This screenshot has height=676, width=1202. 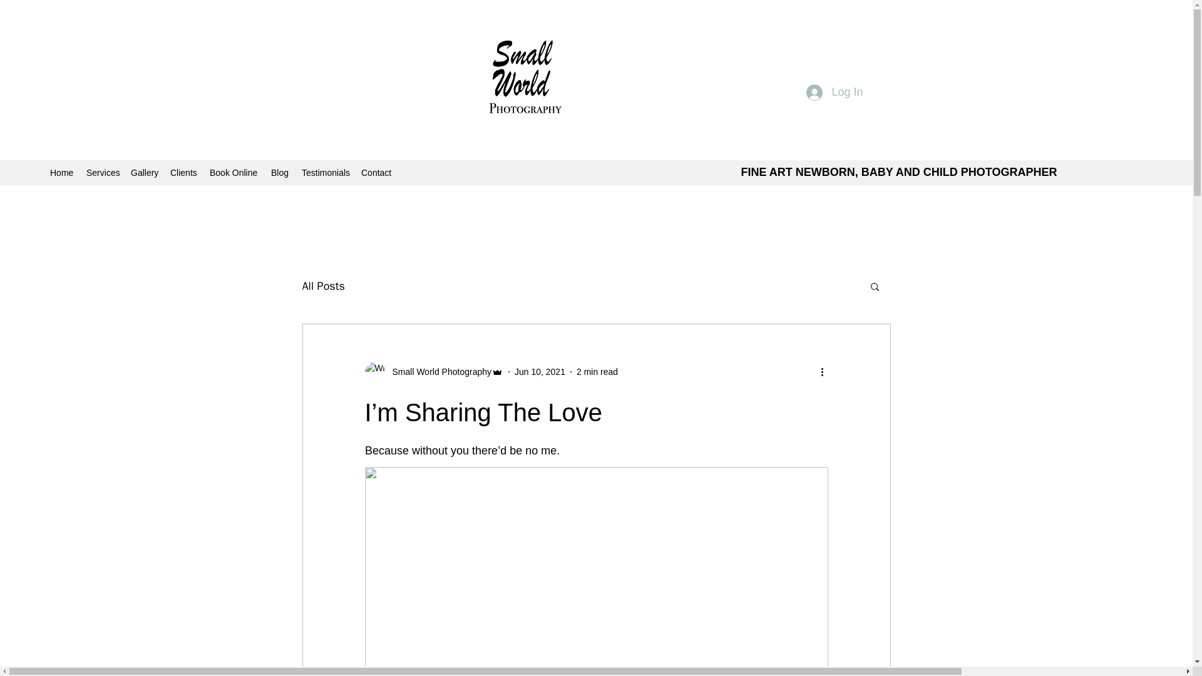 What do you see at coordinates (144, 173) in the screenshot?
I see `Gallery` at bounding box center [144, 173].